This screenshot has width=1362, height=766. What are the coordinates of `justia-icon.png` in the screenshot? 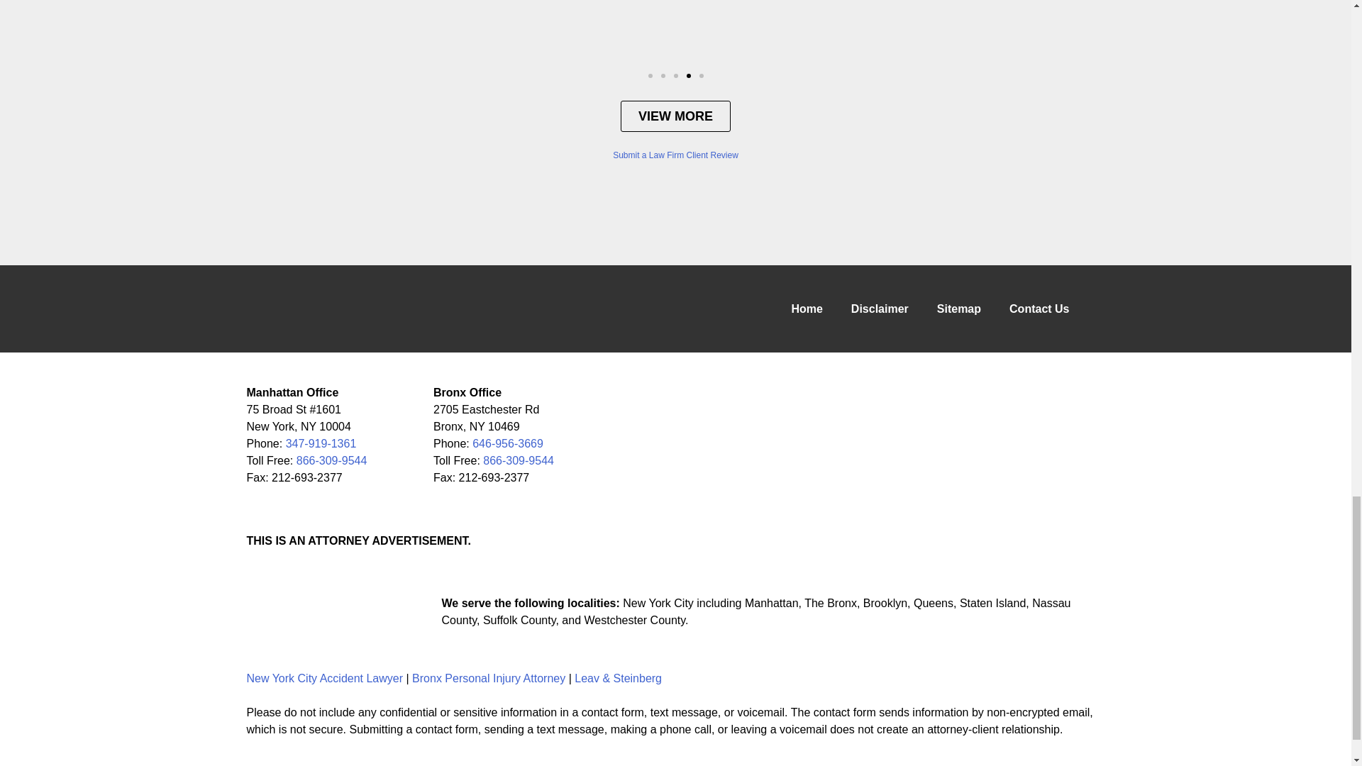 It's located at (360, 611).